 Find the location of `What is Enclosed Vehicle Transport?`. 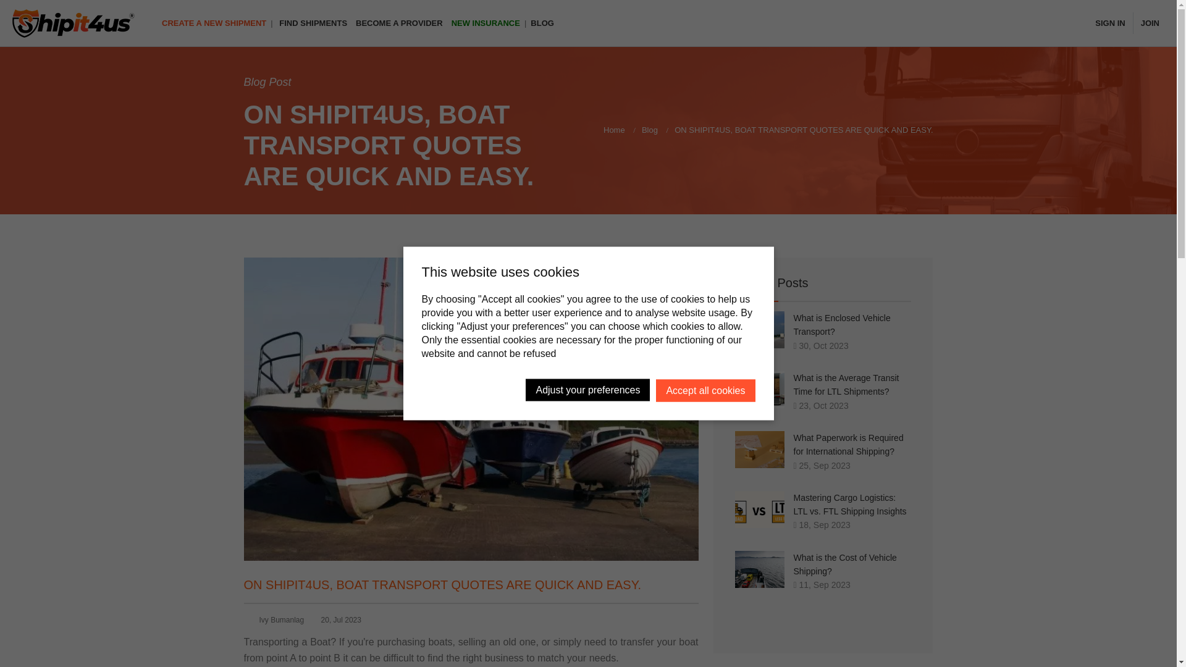

What is Enclosed Vehicle Transport? is located at coordinates (841, 325).